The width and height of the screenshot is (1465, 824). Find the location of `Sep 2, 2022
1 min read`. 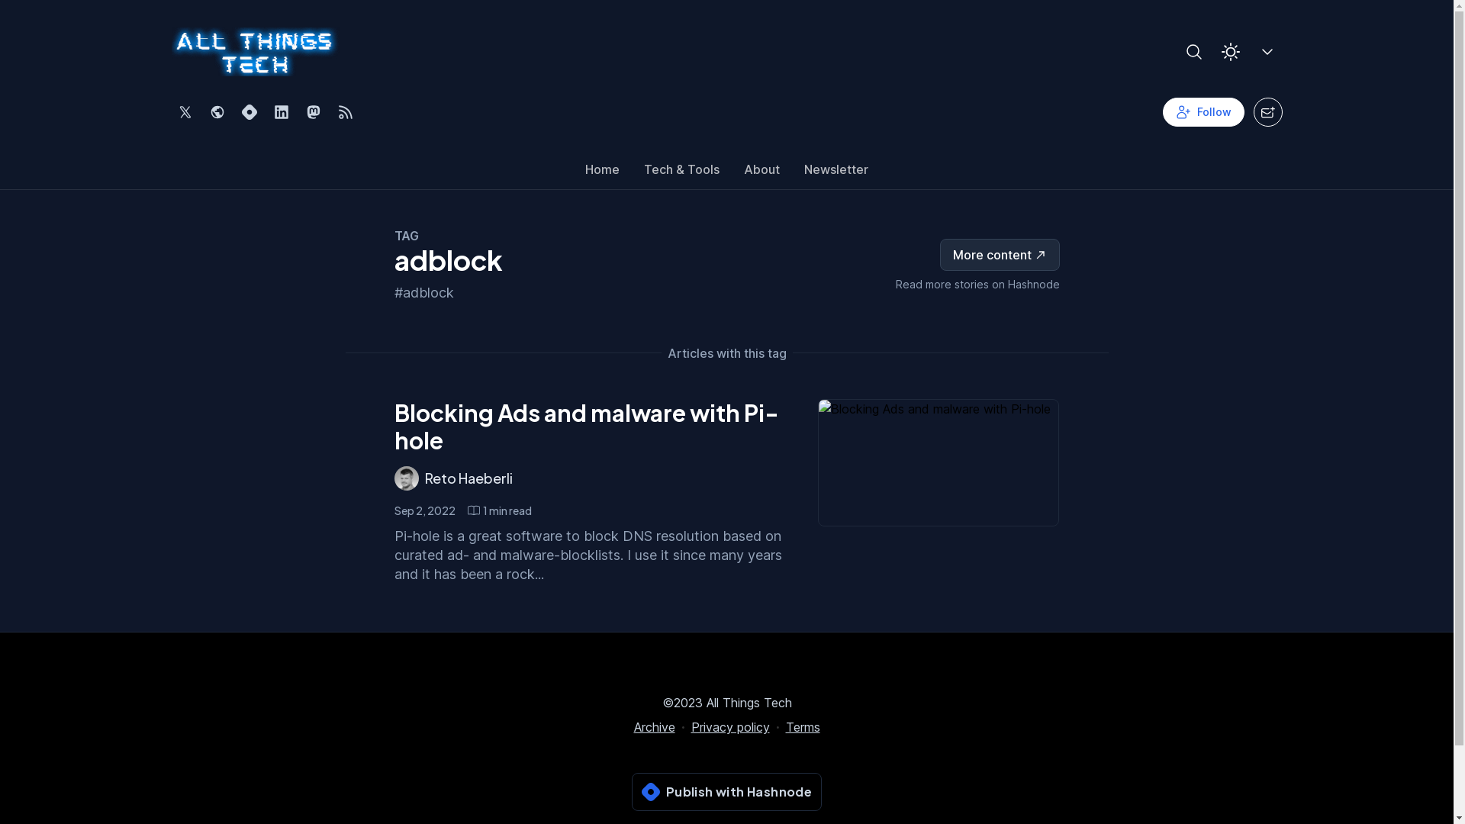

Sep 2, 2022
1 min read is located at coordinates (462, 510).